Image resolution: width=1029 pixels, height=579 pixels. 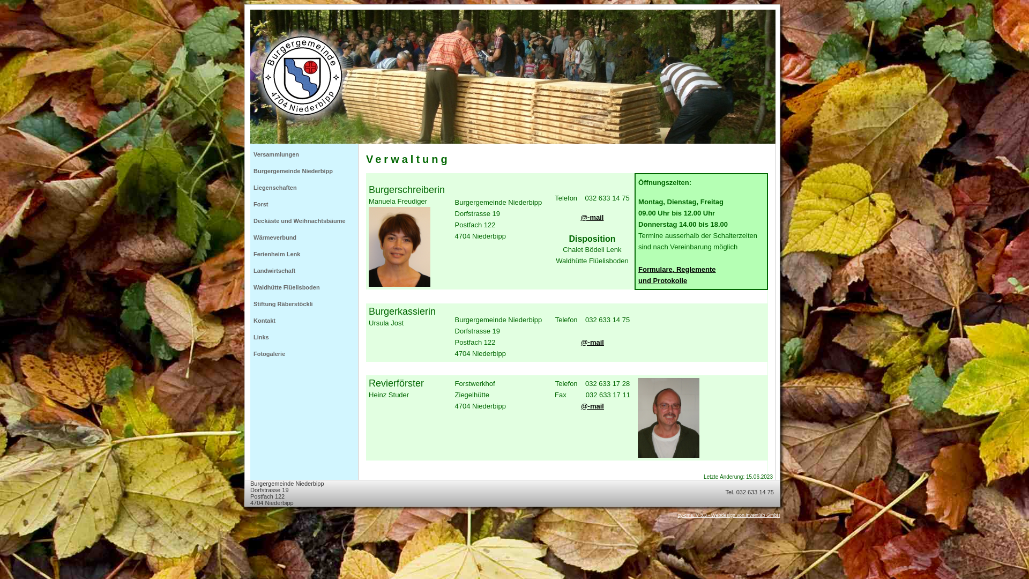 What do you see at coordinates (305, 338) in the screenshot?
I see `Links` at bounding box center [305, 338].